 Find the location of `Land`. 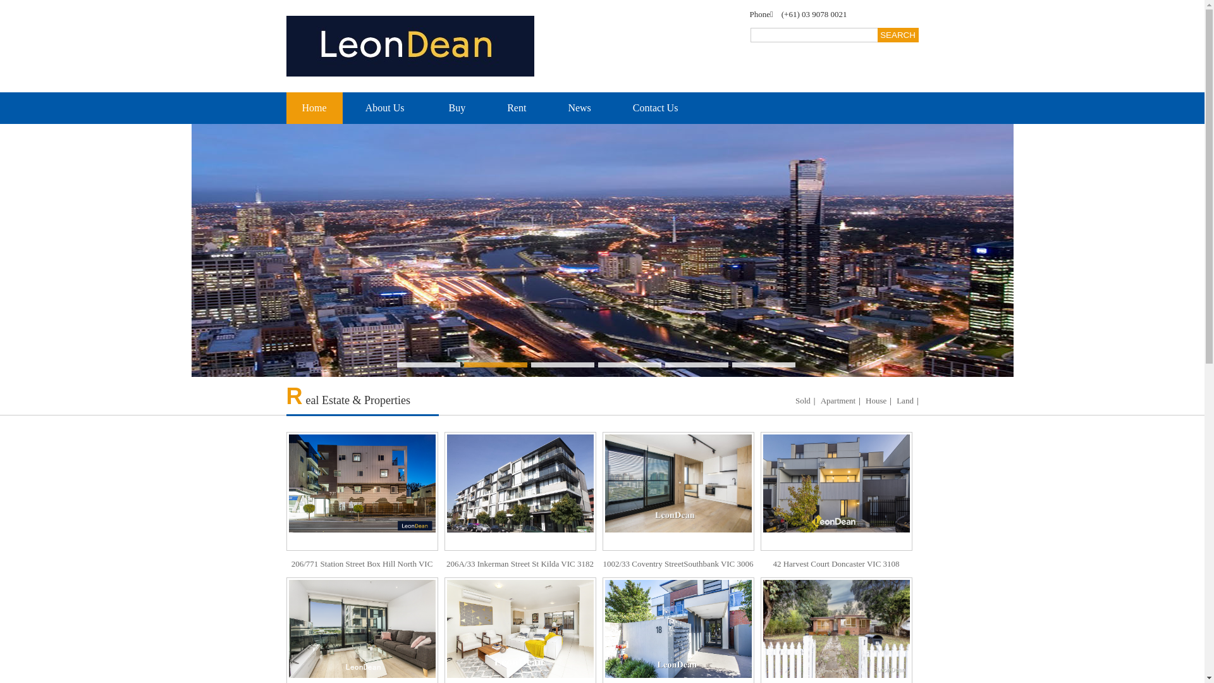

Land is located at coordinates (905, 401).